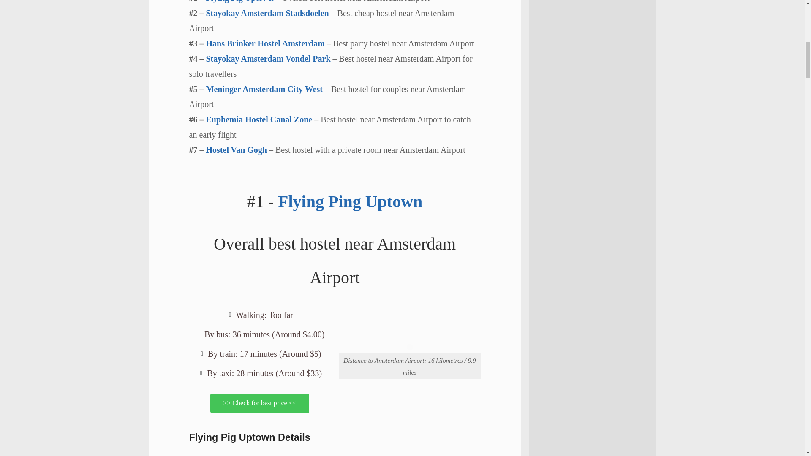 Image resolution: width=811 pixels, height=456 pixels. What do you see at coordinates (269, 59) in the screenshot?
I see `Stayokay Amsterdam Vondel Park` at bounding box center [269, 59].